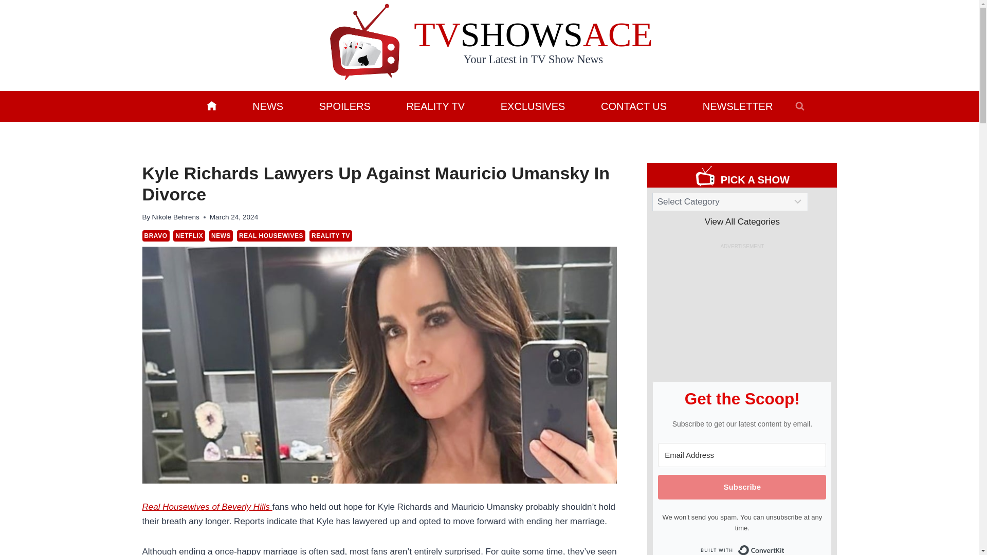  I want to click on REALITY TV, so click(331, 235).